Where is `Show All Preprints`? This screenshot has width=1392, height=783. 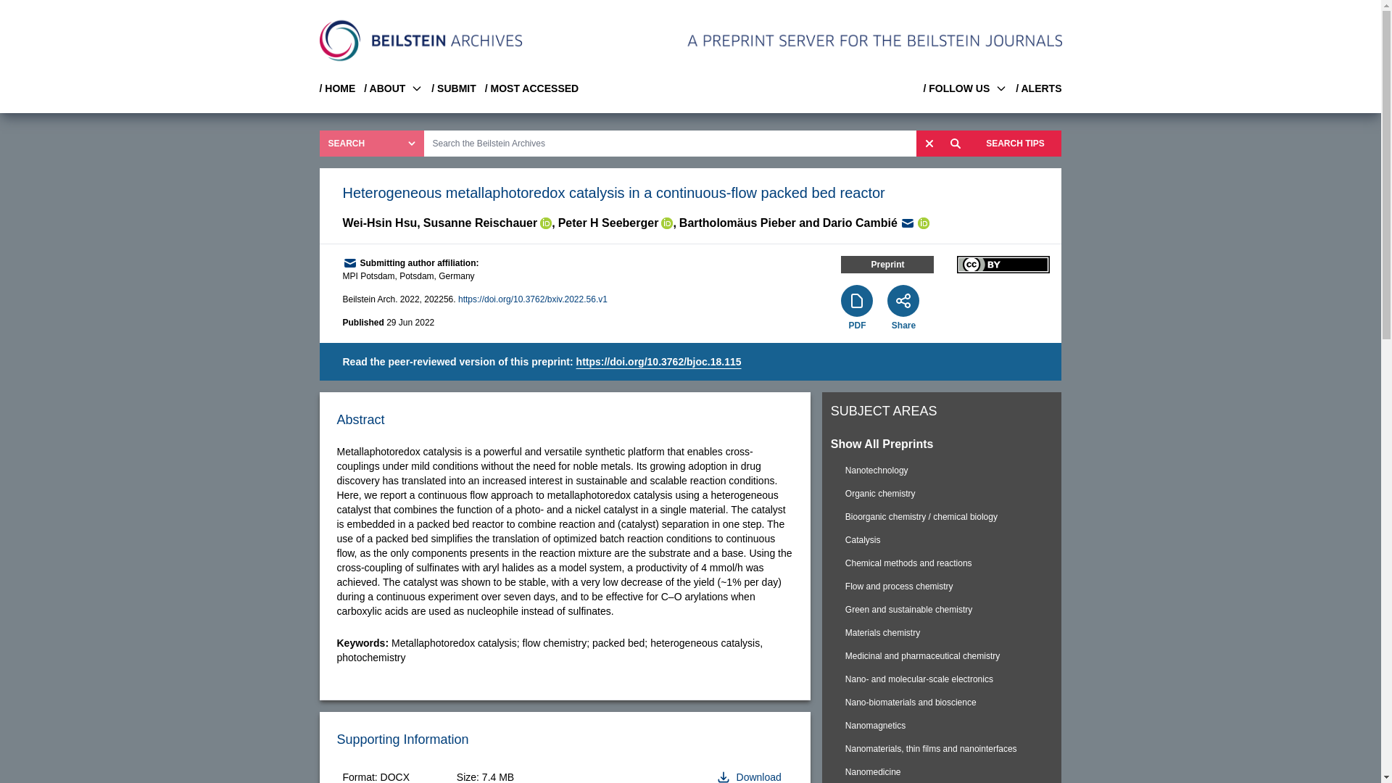
Show All Preprints is located at coordinates (942, 444).